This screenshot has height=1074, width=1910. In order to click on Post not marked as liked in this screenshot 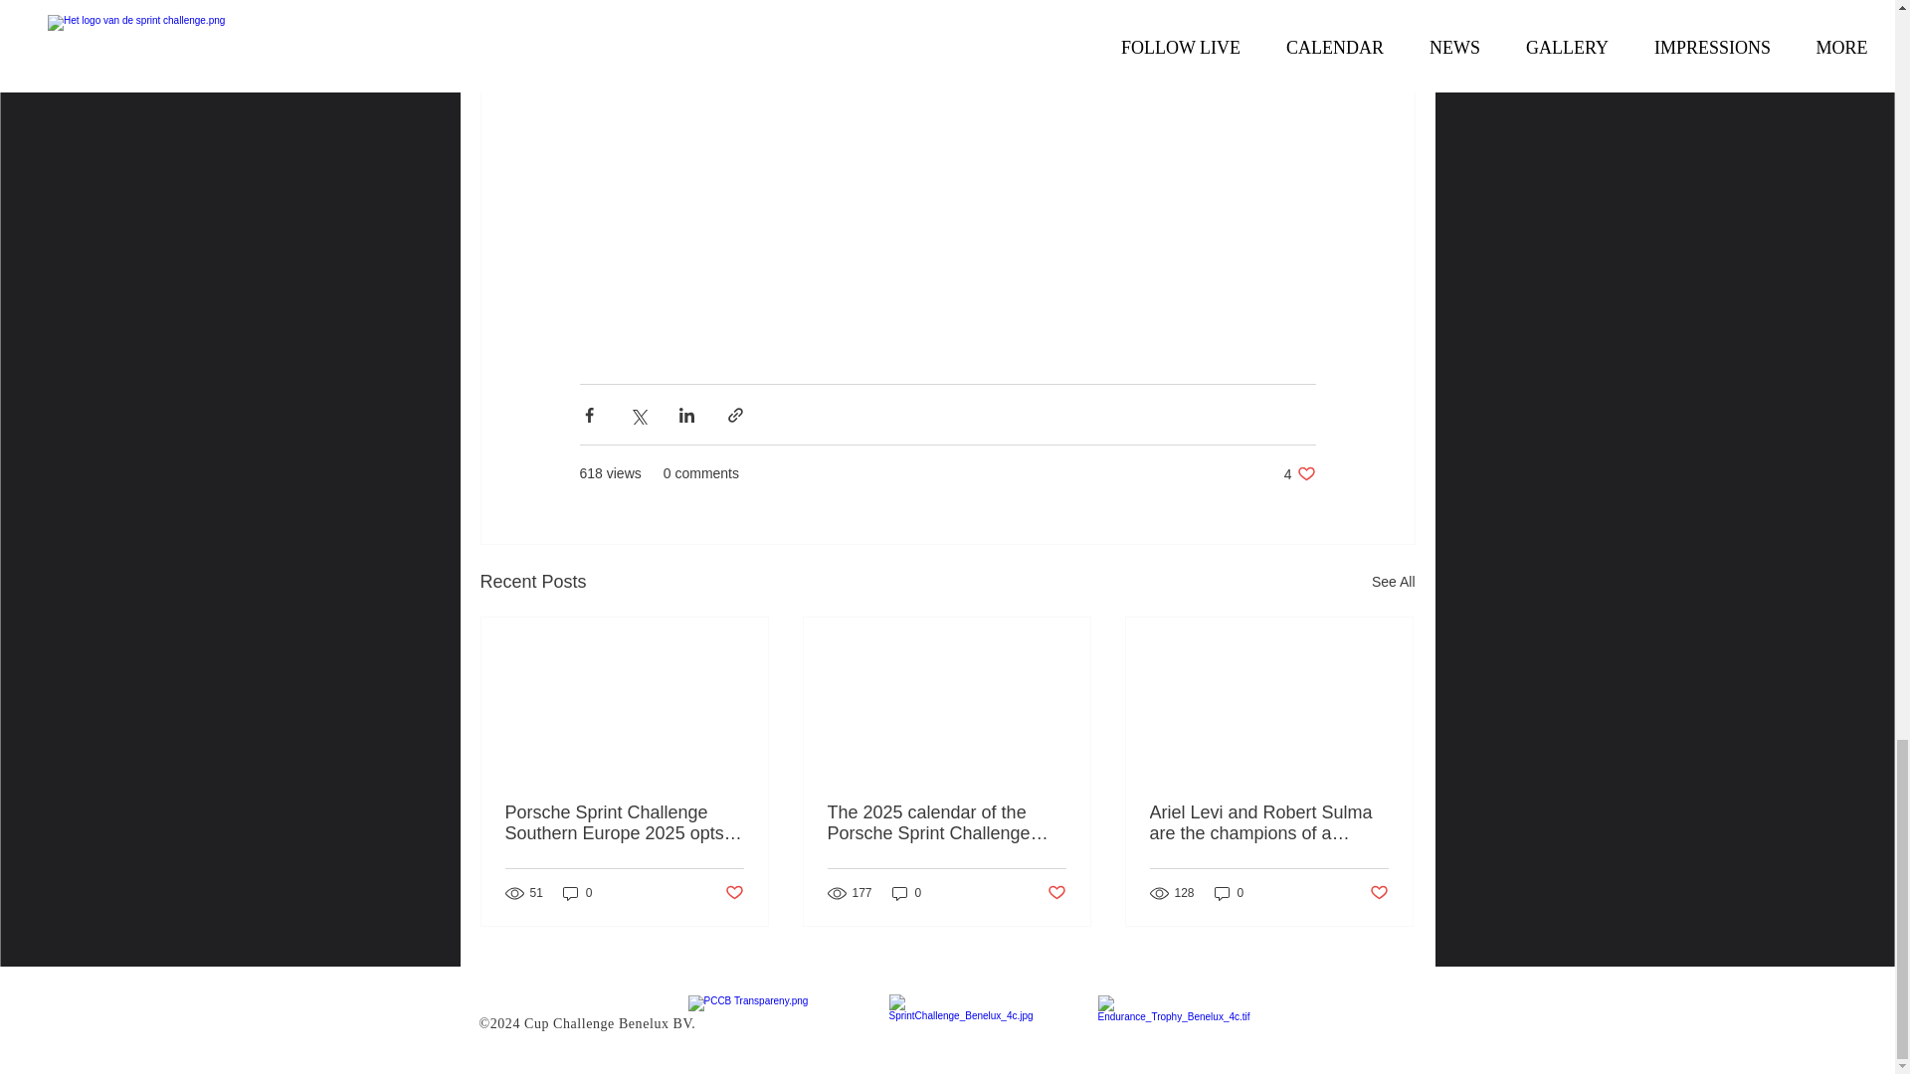, I will do `click(907, 893)`.